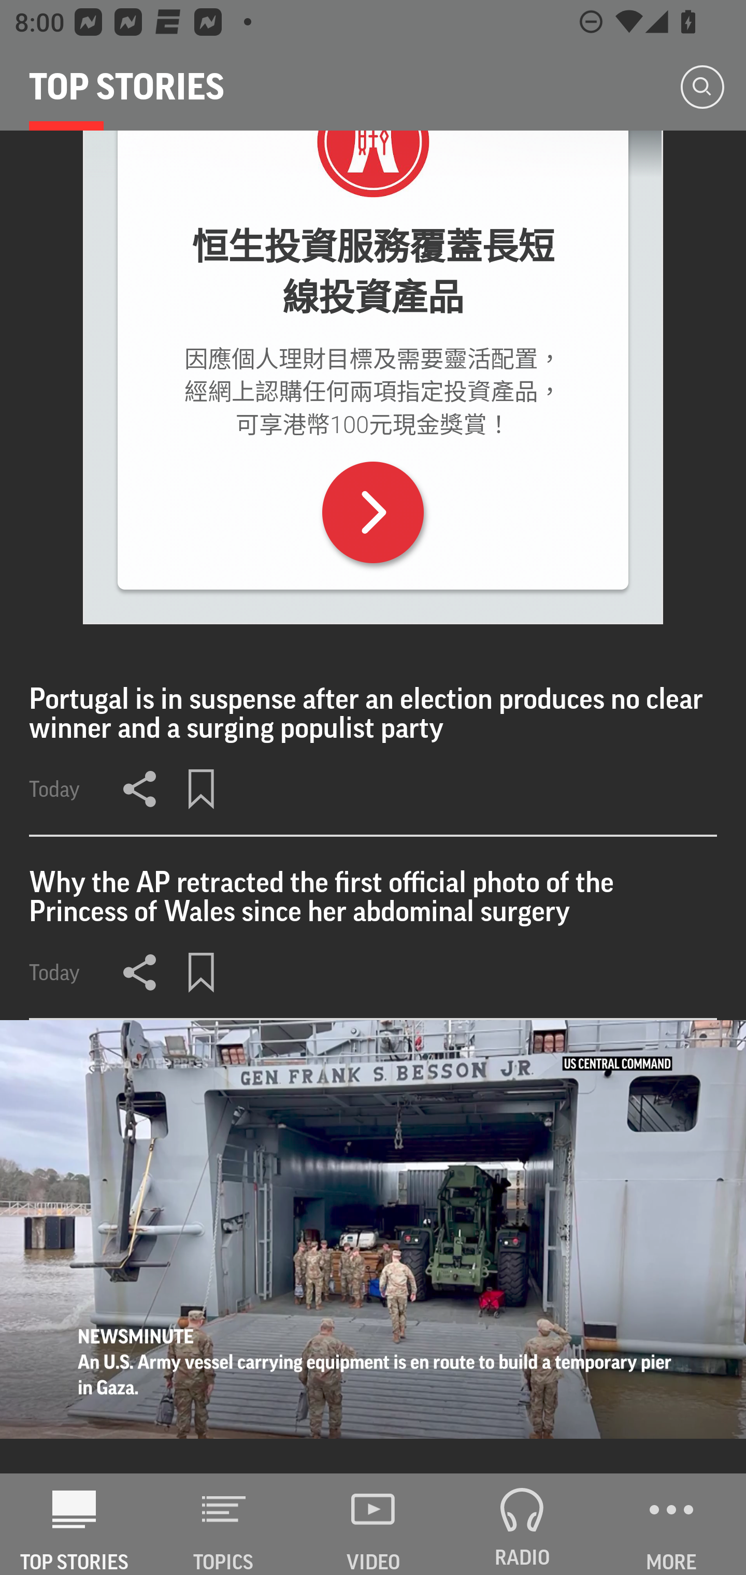 Image resolution: width=746 pixels, height=1575 pixels. What do you see at coordinates (373, 1524) in the screenshot?
I see `VIDEO` at bounding box center [373, 1524].